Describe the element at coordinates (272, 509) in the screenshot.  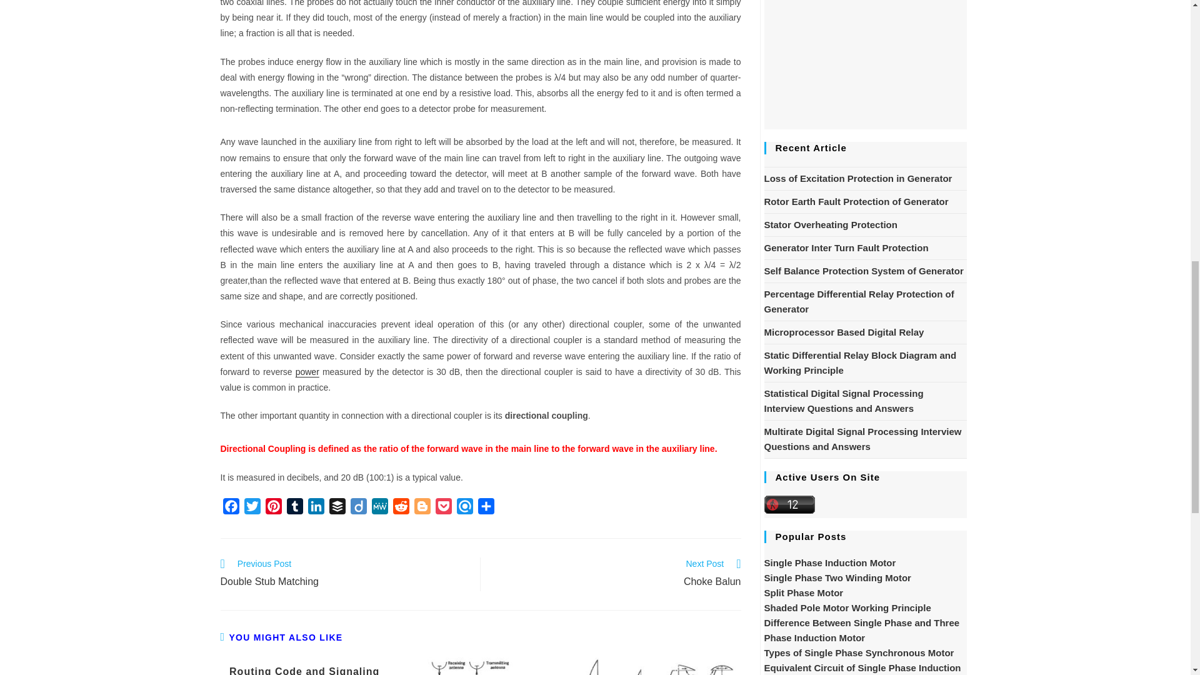
I see `Pinterest` at that location.